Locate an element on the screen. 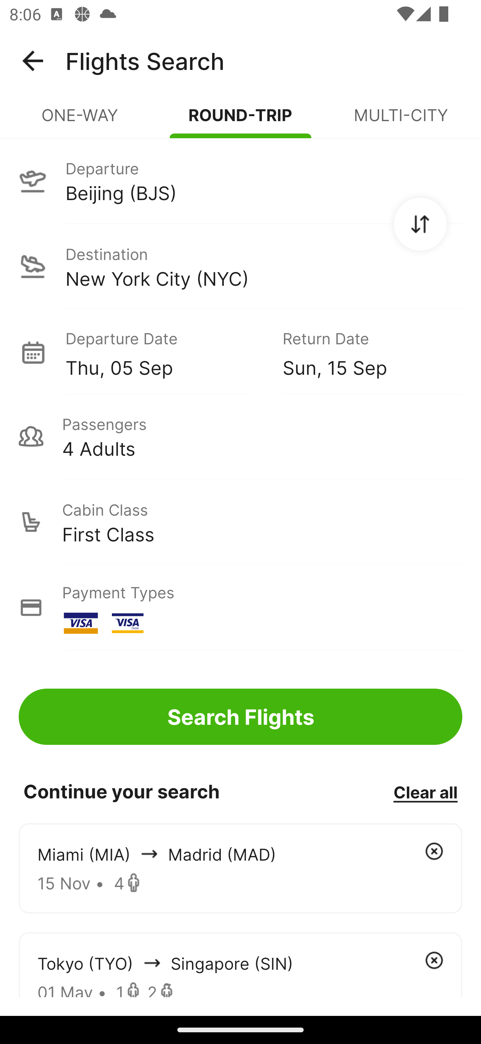  Return Date Sun, 15 Sep is located at coordinates (363, 352).